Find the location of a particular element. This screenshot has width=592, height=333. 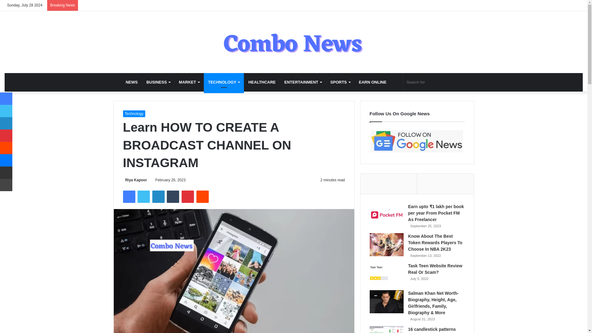

MARKET is located at coordinates (189, 82).